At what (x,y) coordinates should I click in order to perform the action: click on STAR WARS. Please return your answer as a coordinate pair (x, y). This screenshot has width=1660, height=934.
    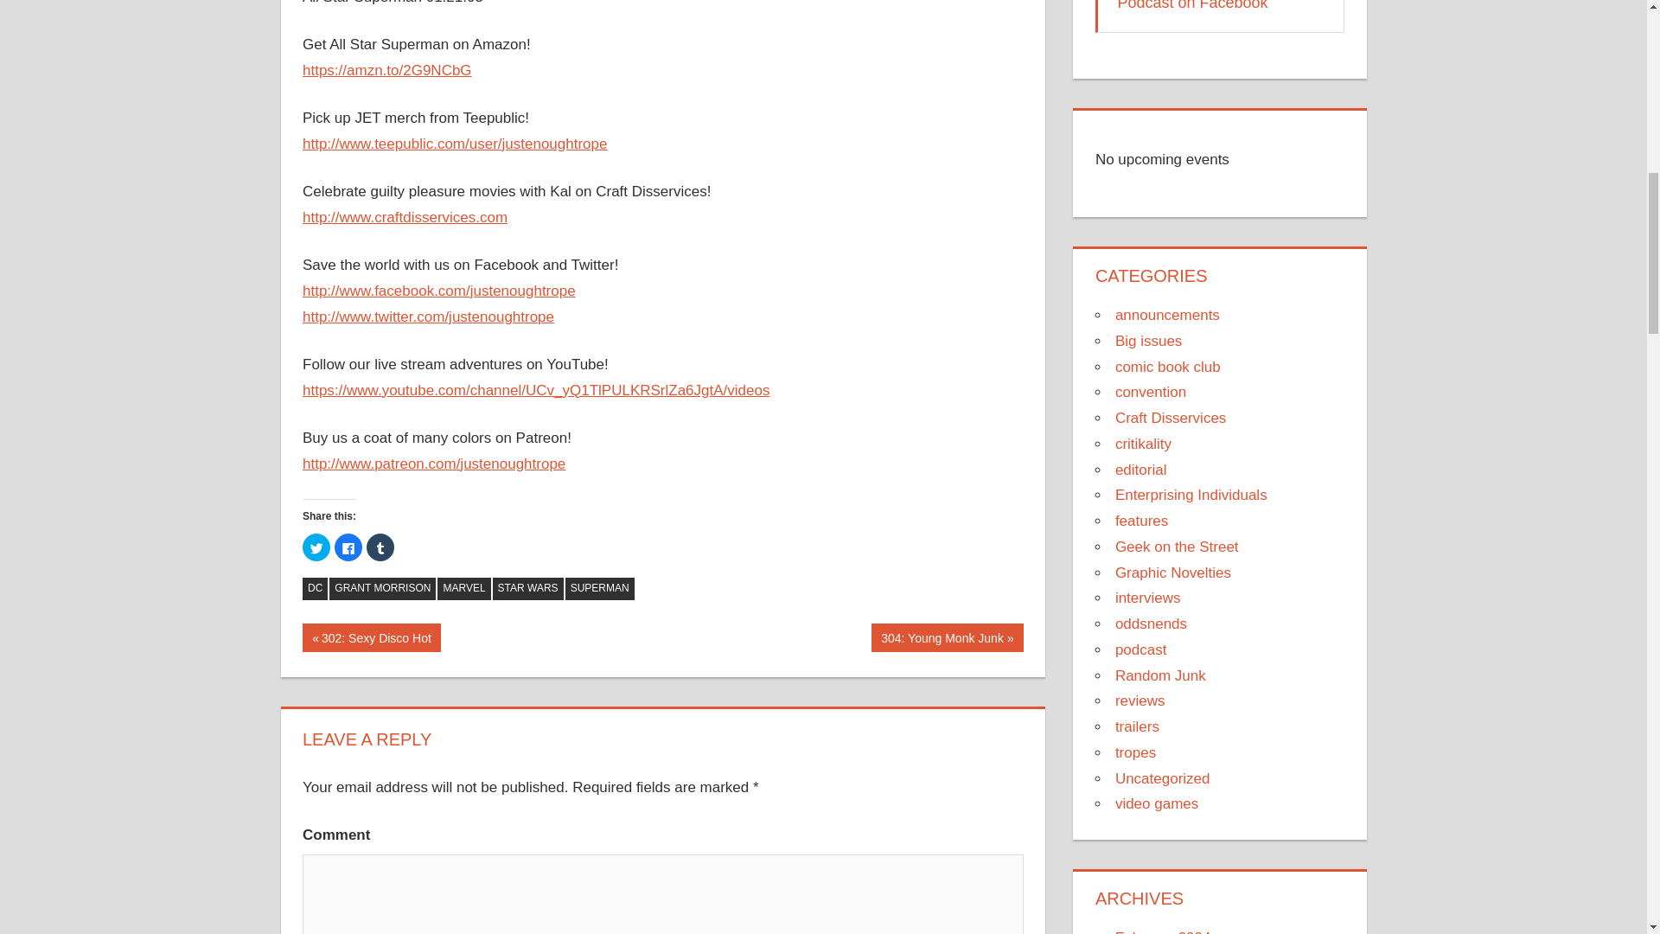
    Looking at the image, I should click on (380, 547).